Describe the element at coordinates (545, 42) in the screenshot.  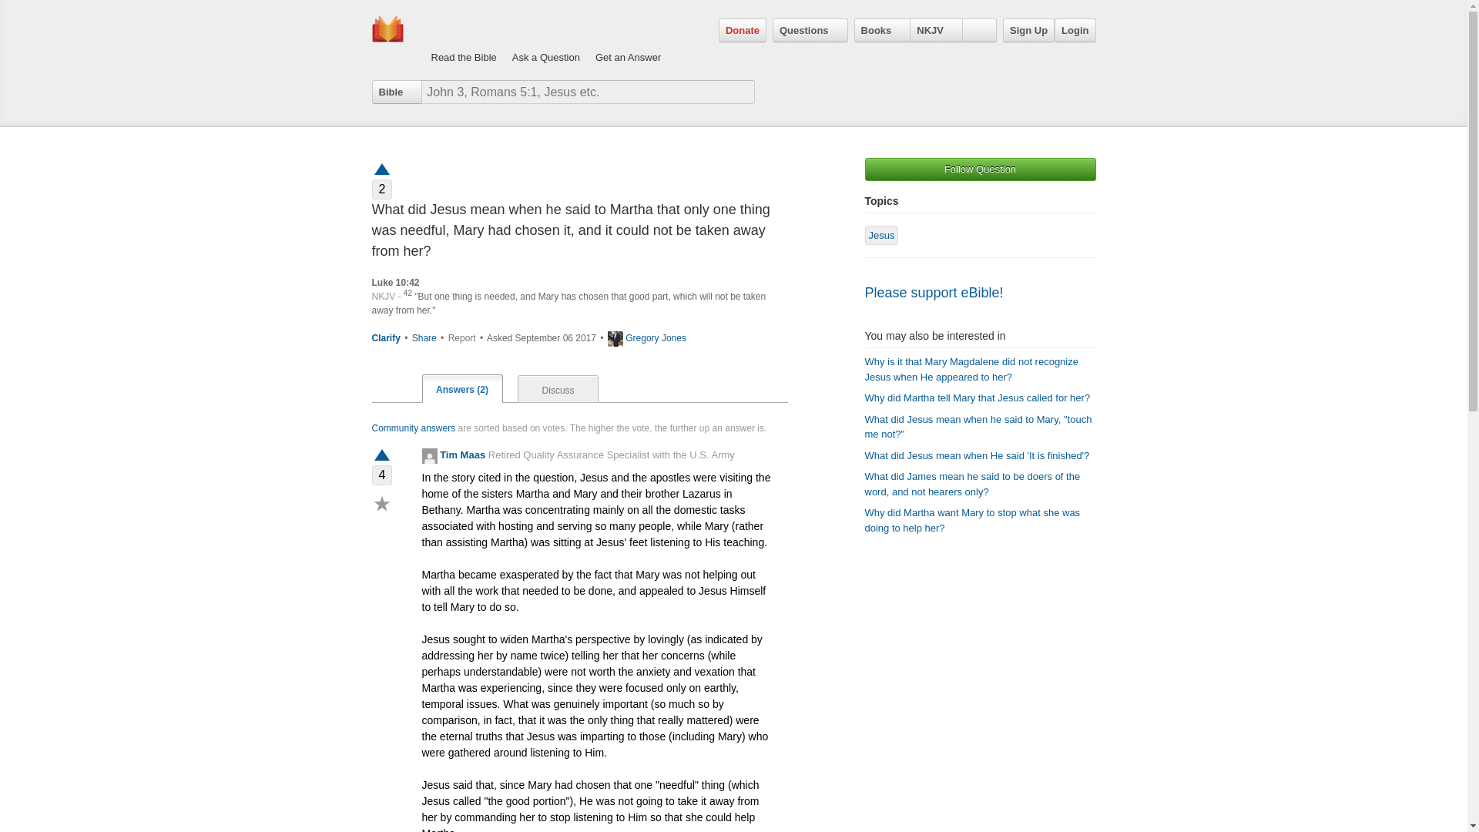
I see `Ask a Question` at that location.